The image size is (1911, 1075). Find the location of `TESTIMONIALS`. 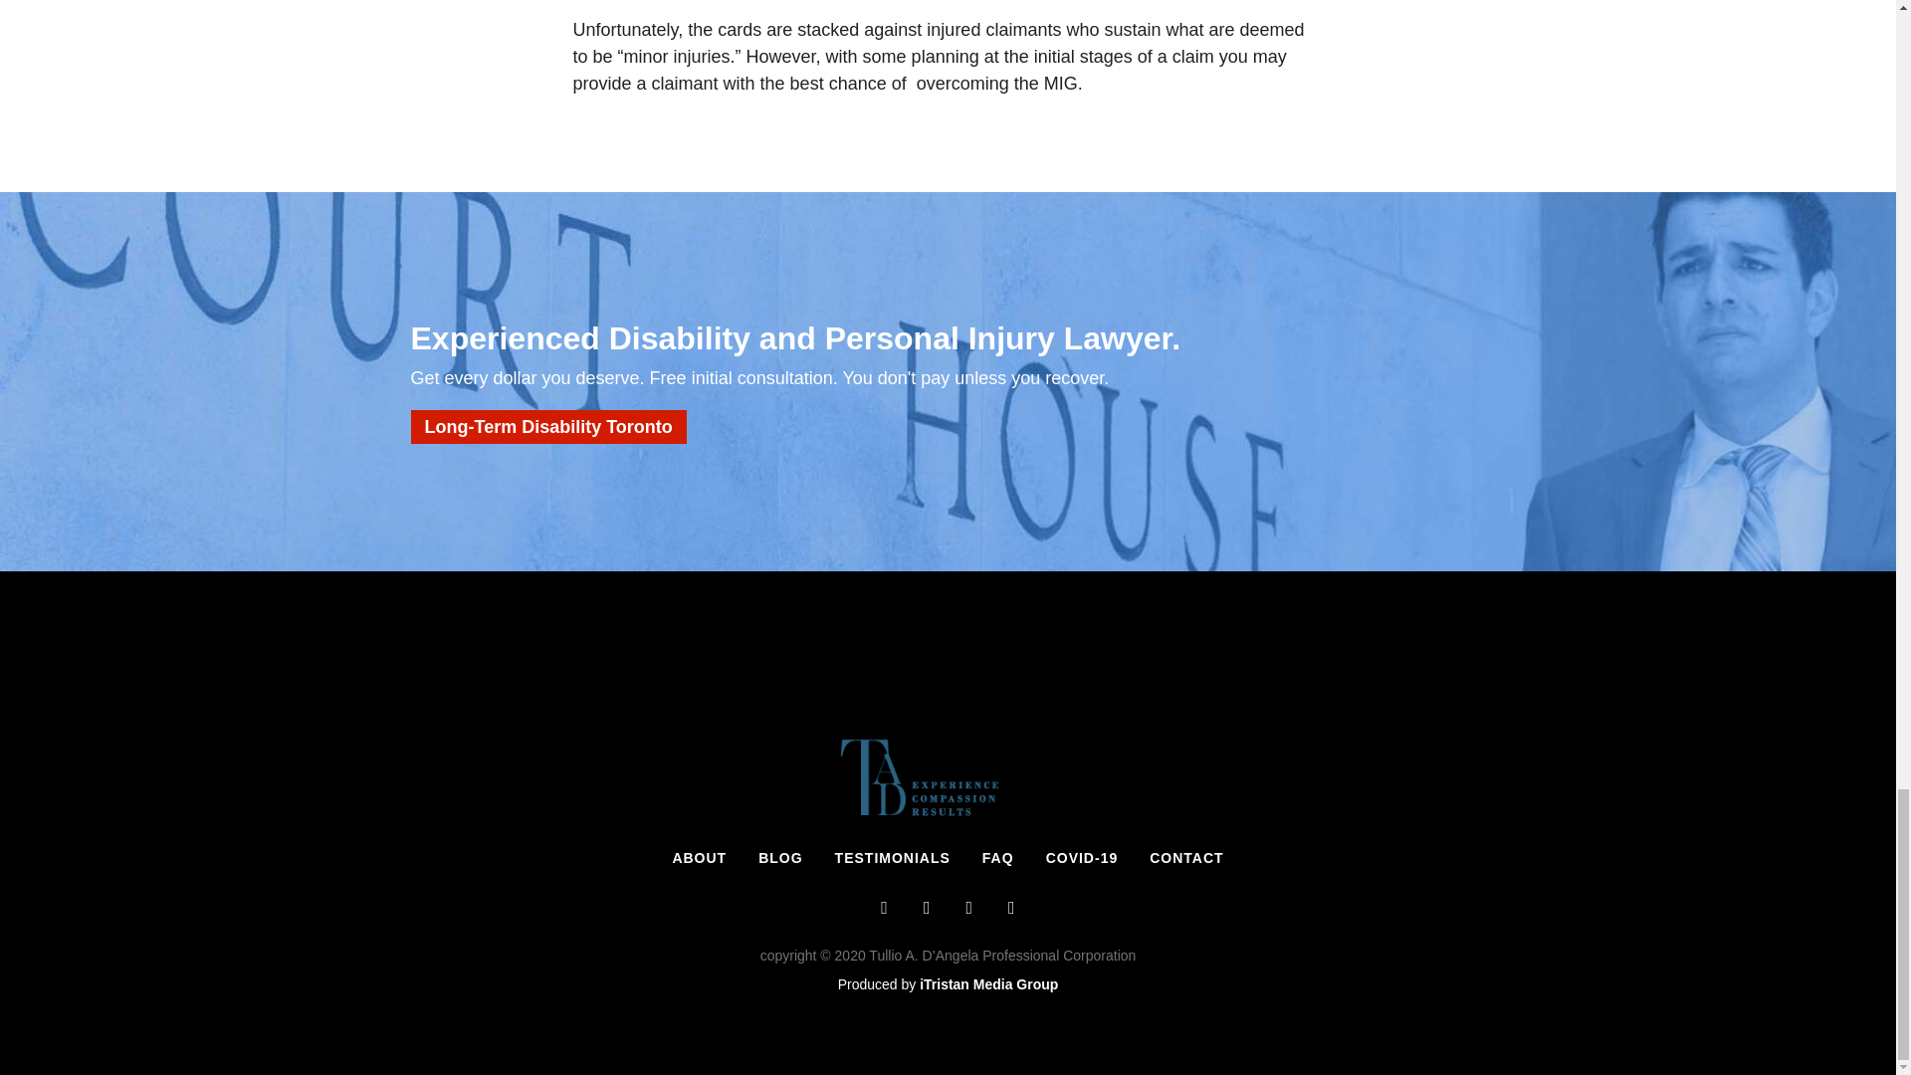

TESTIMONIALS is located at coordinates (893, 857).